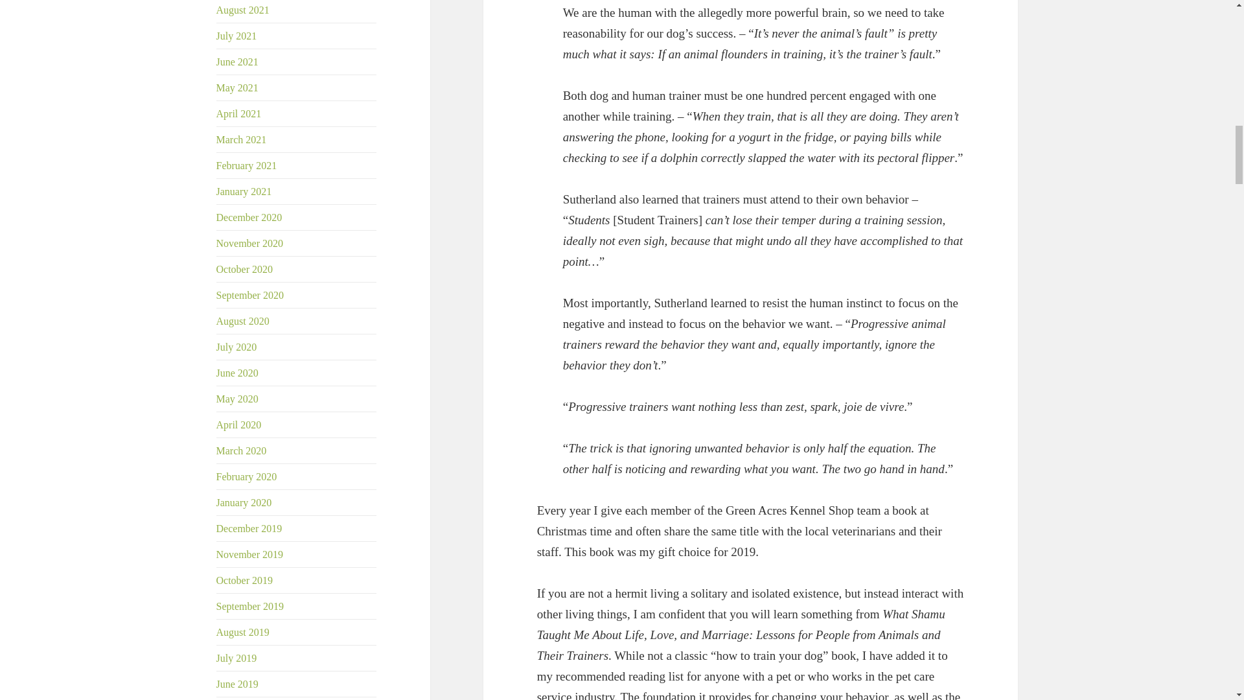  I want to click on October 2020, so click(245, 270).